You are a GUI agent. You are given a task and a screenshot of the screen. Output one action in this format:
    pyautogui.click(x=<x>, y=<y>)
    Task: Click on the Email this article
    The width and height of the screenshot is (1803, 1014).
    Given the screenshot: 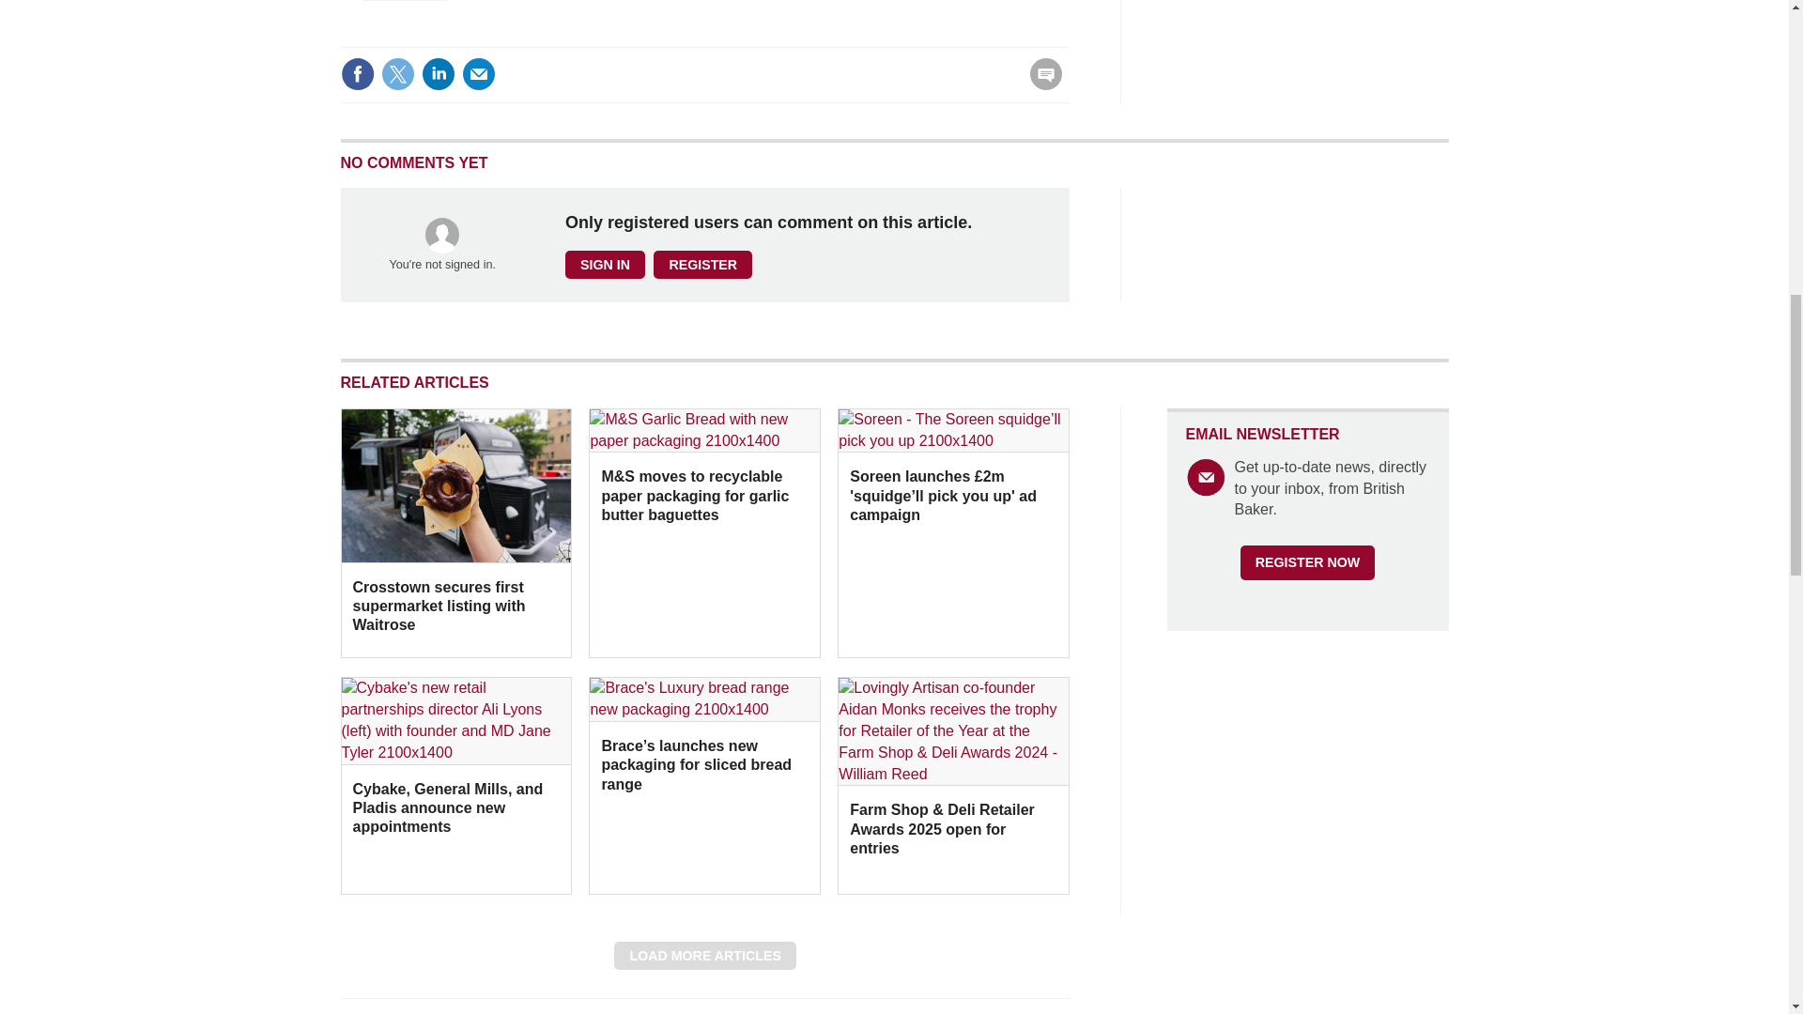 What is the action you would take?
    pyautogui.click(x=479, y=73)
    